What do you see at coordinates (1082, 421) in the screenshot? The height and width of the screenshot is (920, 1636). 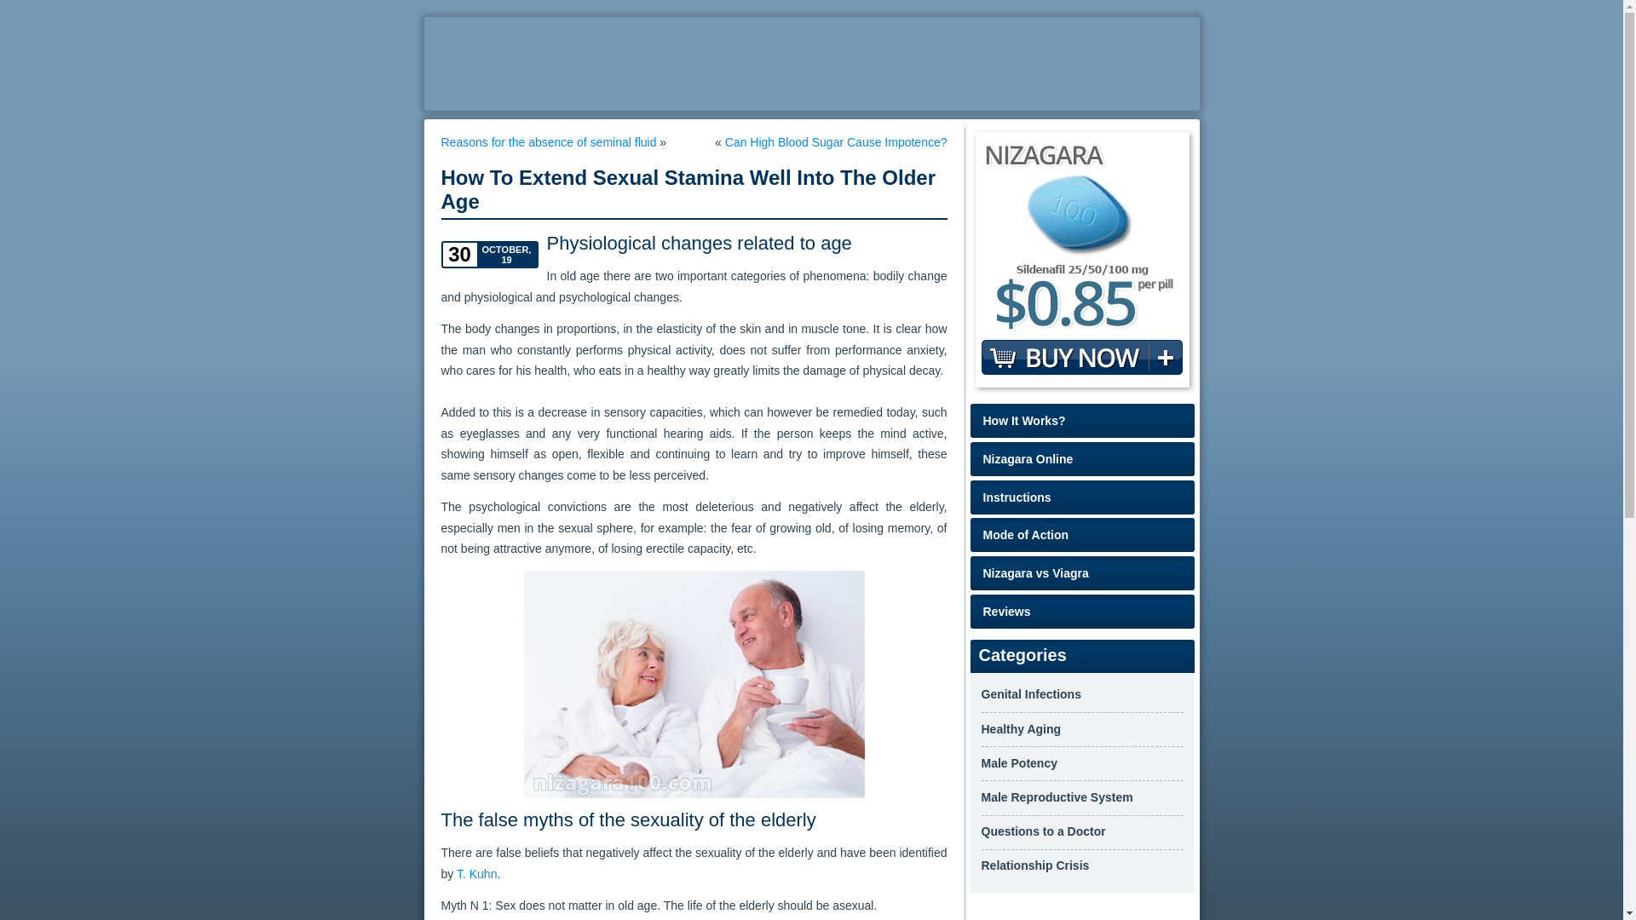 I see `How It Works?` at bounding box center [1082, 421].